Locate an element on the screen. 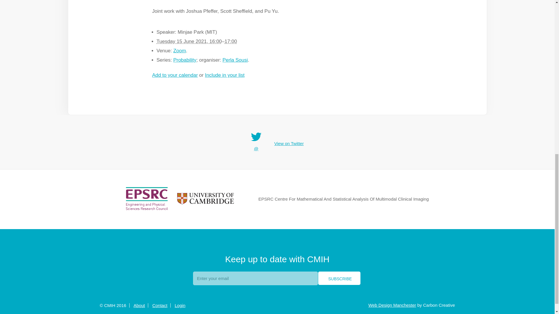  20210615T170000 is located at coordinates (231, 41).